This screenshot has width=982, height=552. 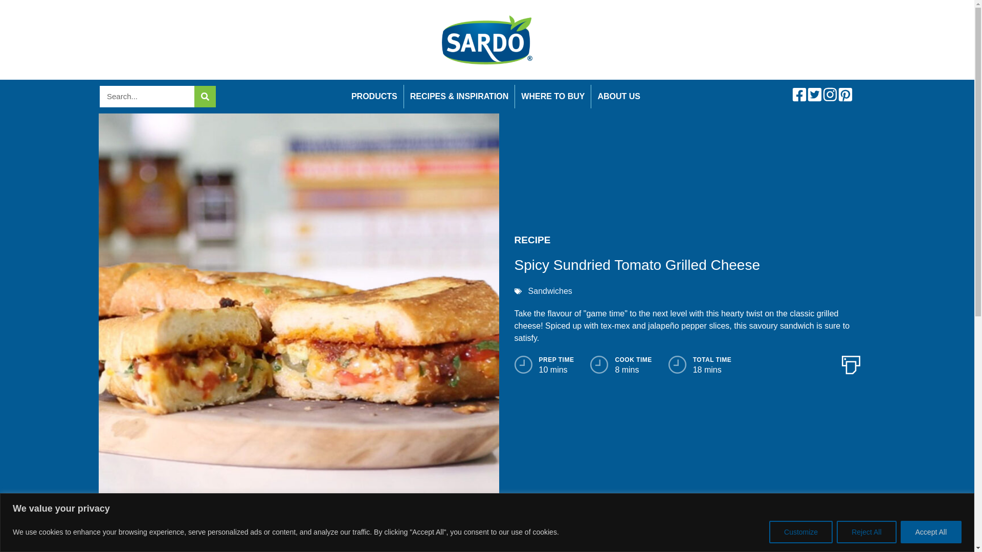 What do you see at coordinates (618, 96) in the screenshot?
I see `ABOUT US` at bounding box center [618, 96].